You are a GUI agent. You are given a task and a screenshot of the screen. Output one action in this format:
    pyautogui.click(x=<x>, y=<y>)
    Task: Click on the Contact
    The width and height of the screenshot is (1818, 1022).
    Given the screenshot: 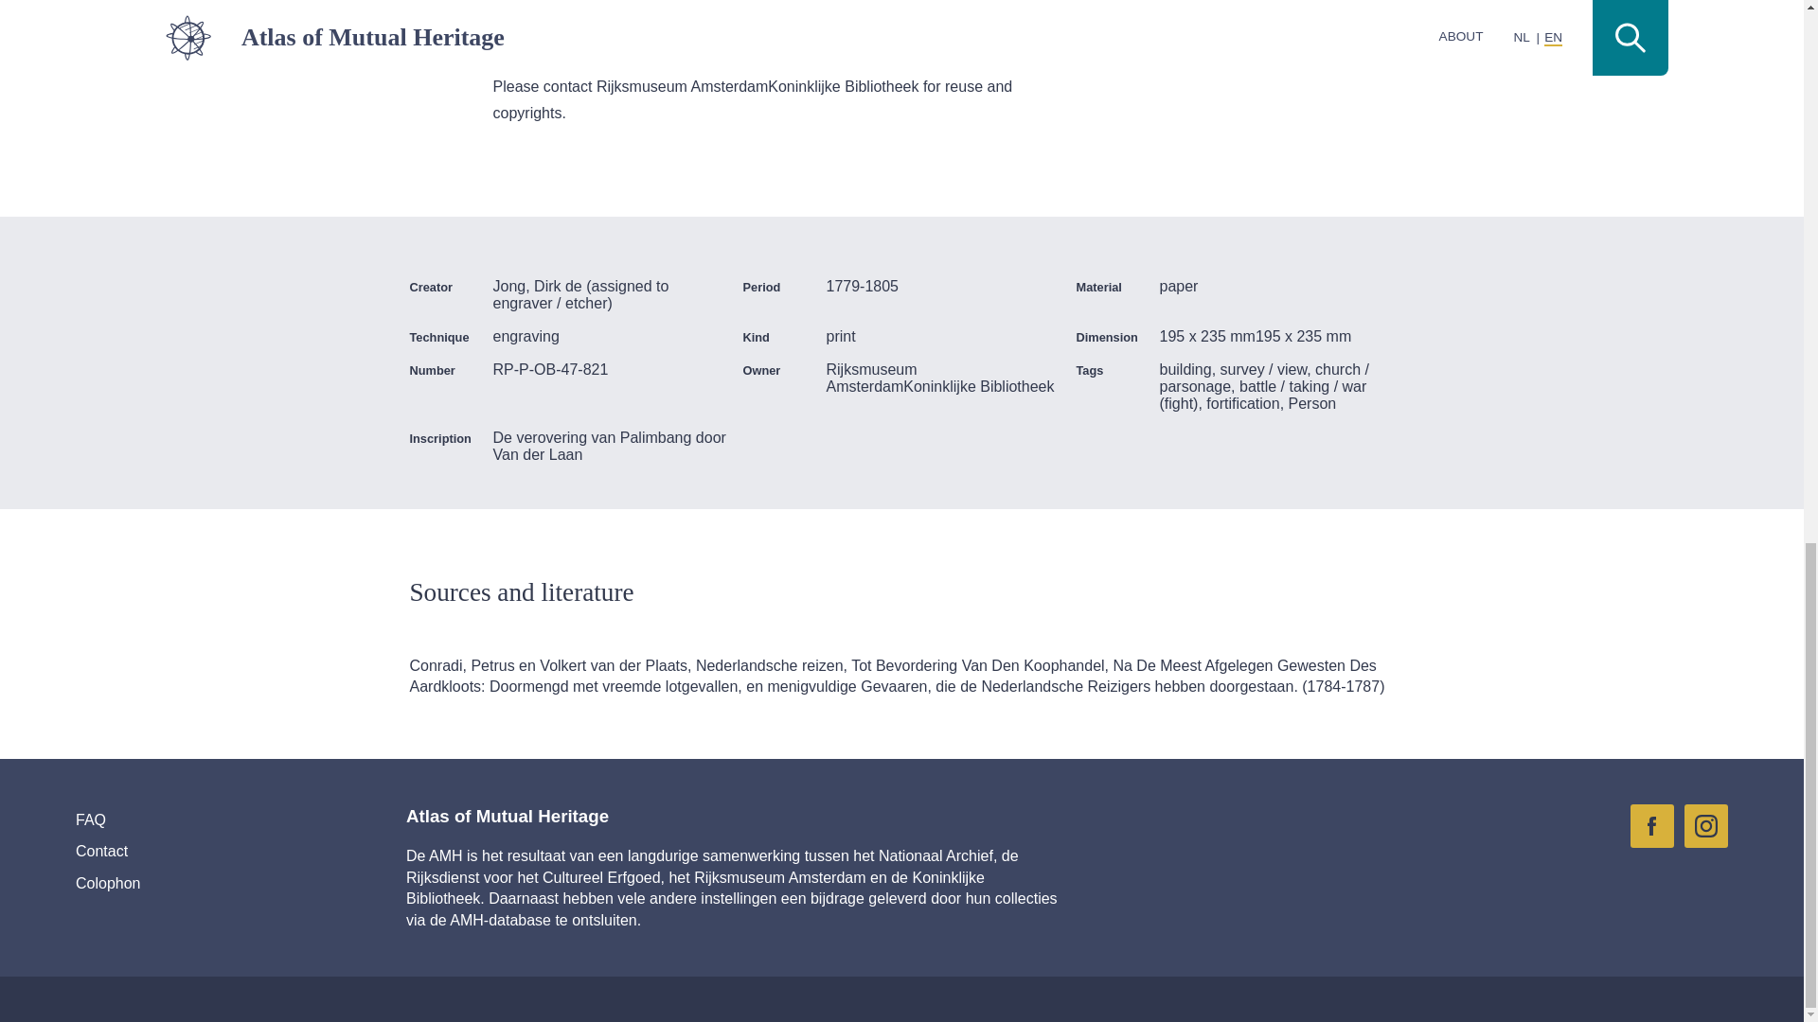 What is the action you would take?
    pyautogui.click(x=199, y=852)
    